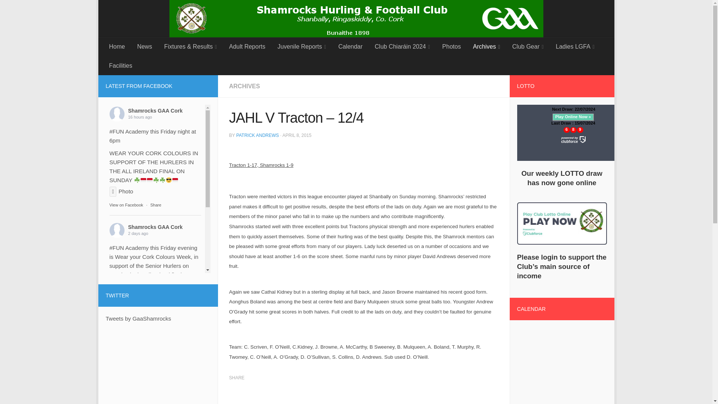 The height and width of the screenshot is (404, 718). What do you see at coordinates (247, 47) in the screenshot?
I see `Adult Reports` at bounding box center [247, 47].